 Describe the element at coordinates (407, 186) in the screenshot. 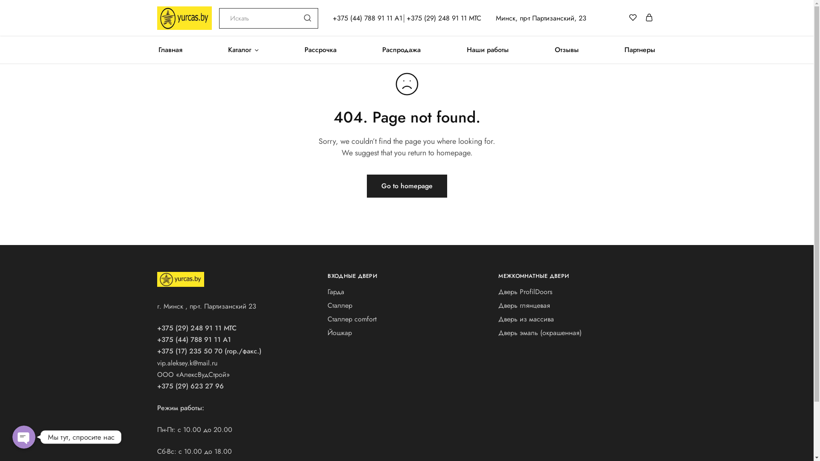

I see `Go to homepage` at that location.